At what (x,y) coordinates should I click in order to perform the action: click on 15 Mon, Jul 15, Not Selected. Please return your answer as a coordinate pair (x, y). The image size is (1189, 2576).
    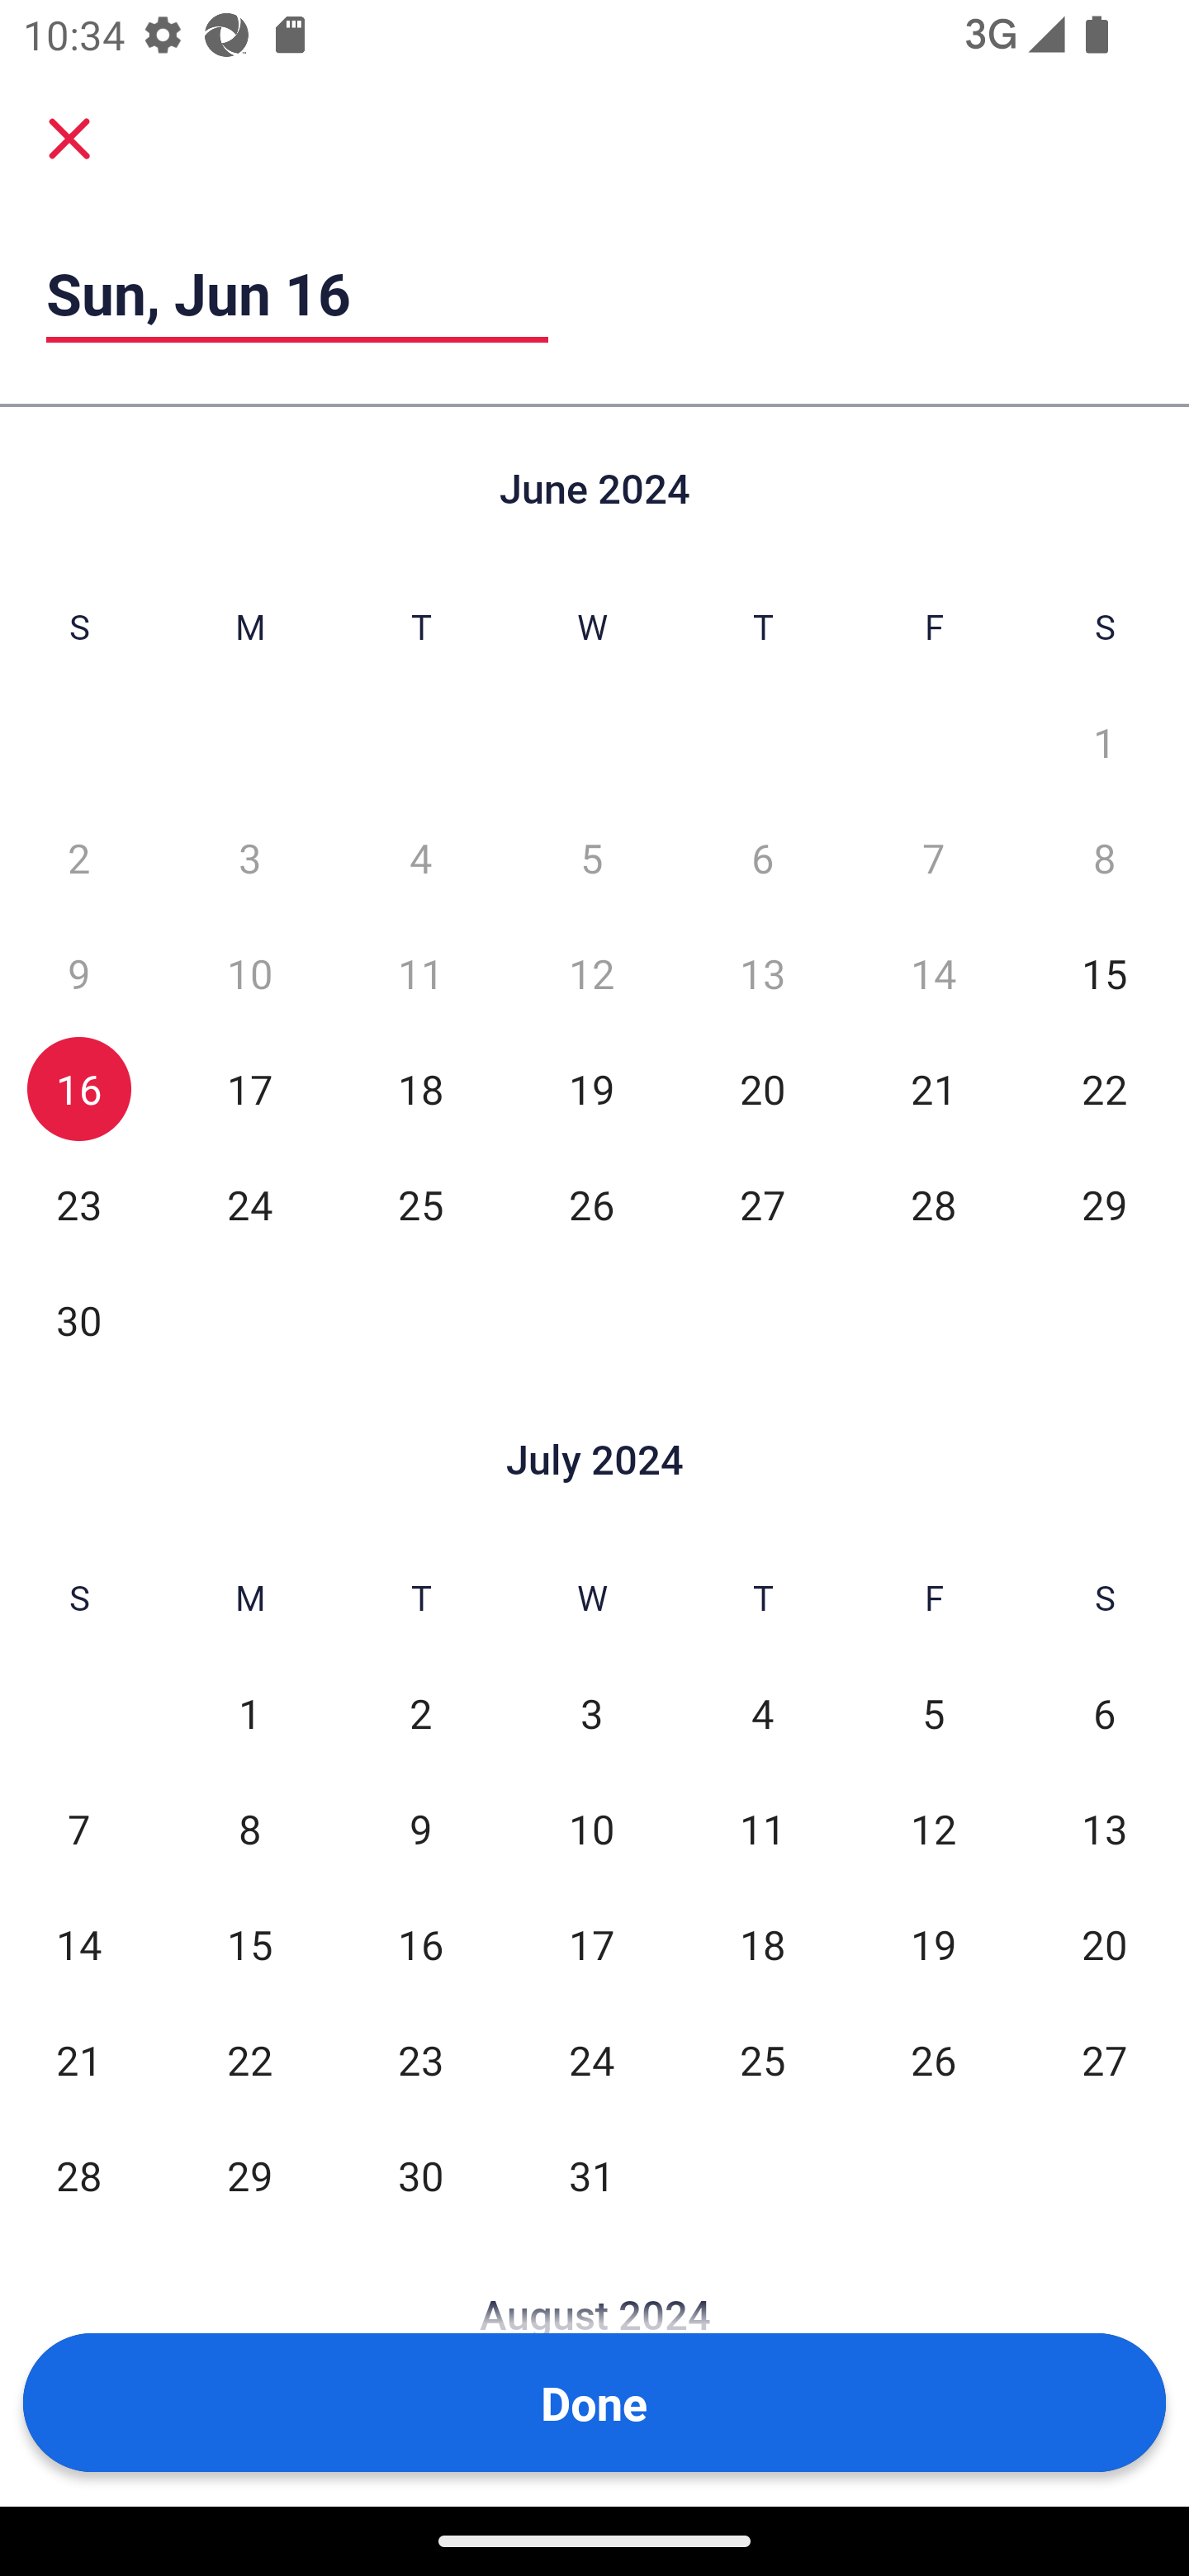
    Looking at the image, I should click on (249, 1944).